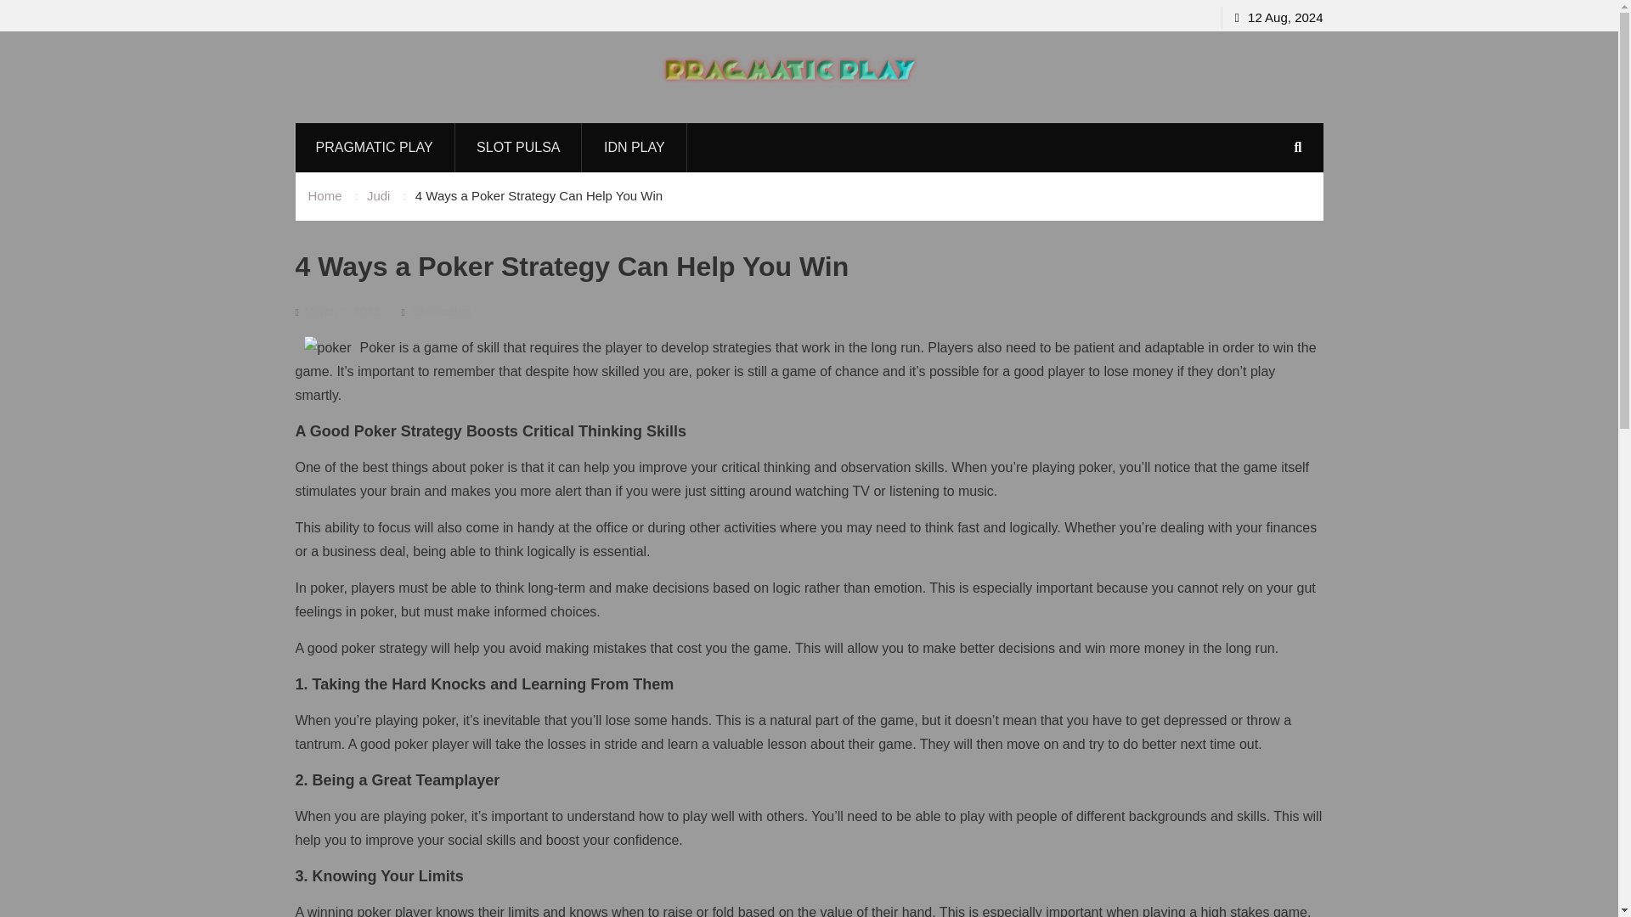 The image size is (1631, 917). I want to click on Judi, so click(379, 195).